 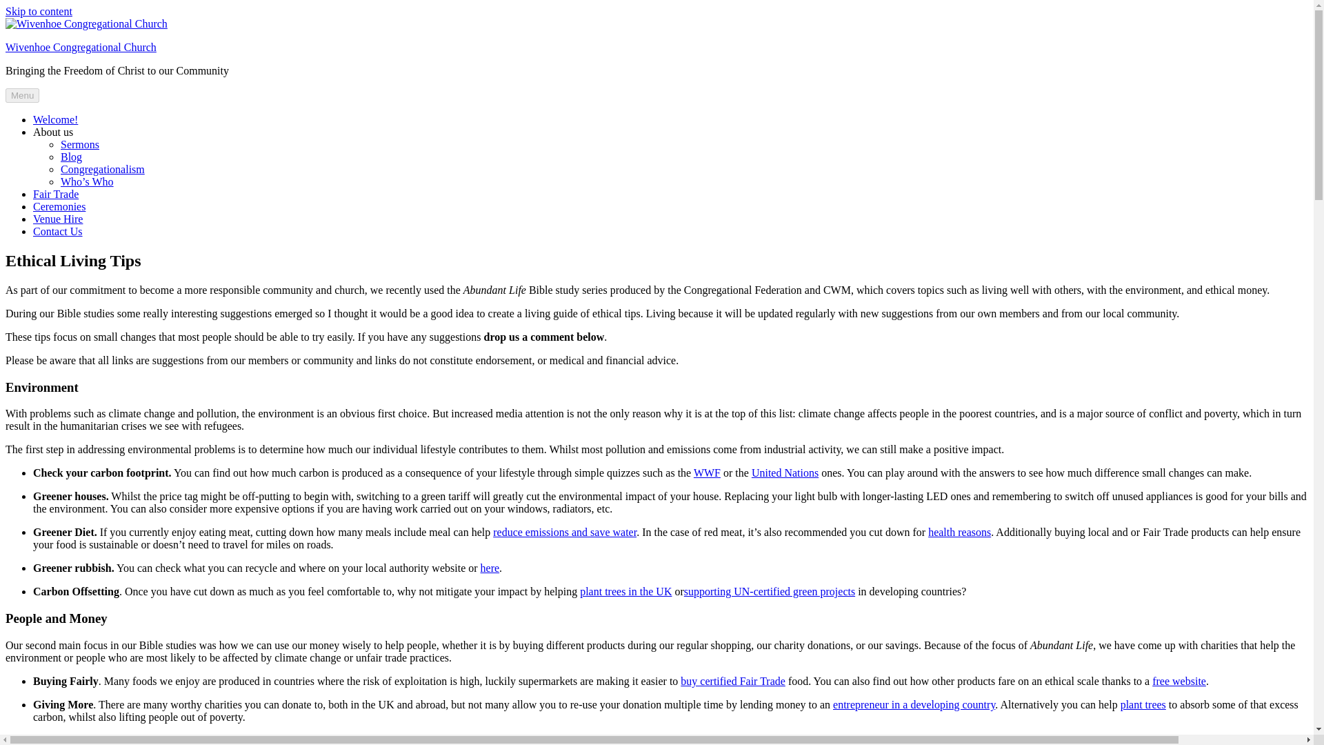 What do you see at coordinates (55, 195) in the screenshot?
I see `Fair Trade` at bounding box center [55, 195].